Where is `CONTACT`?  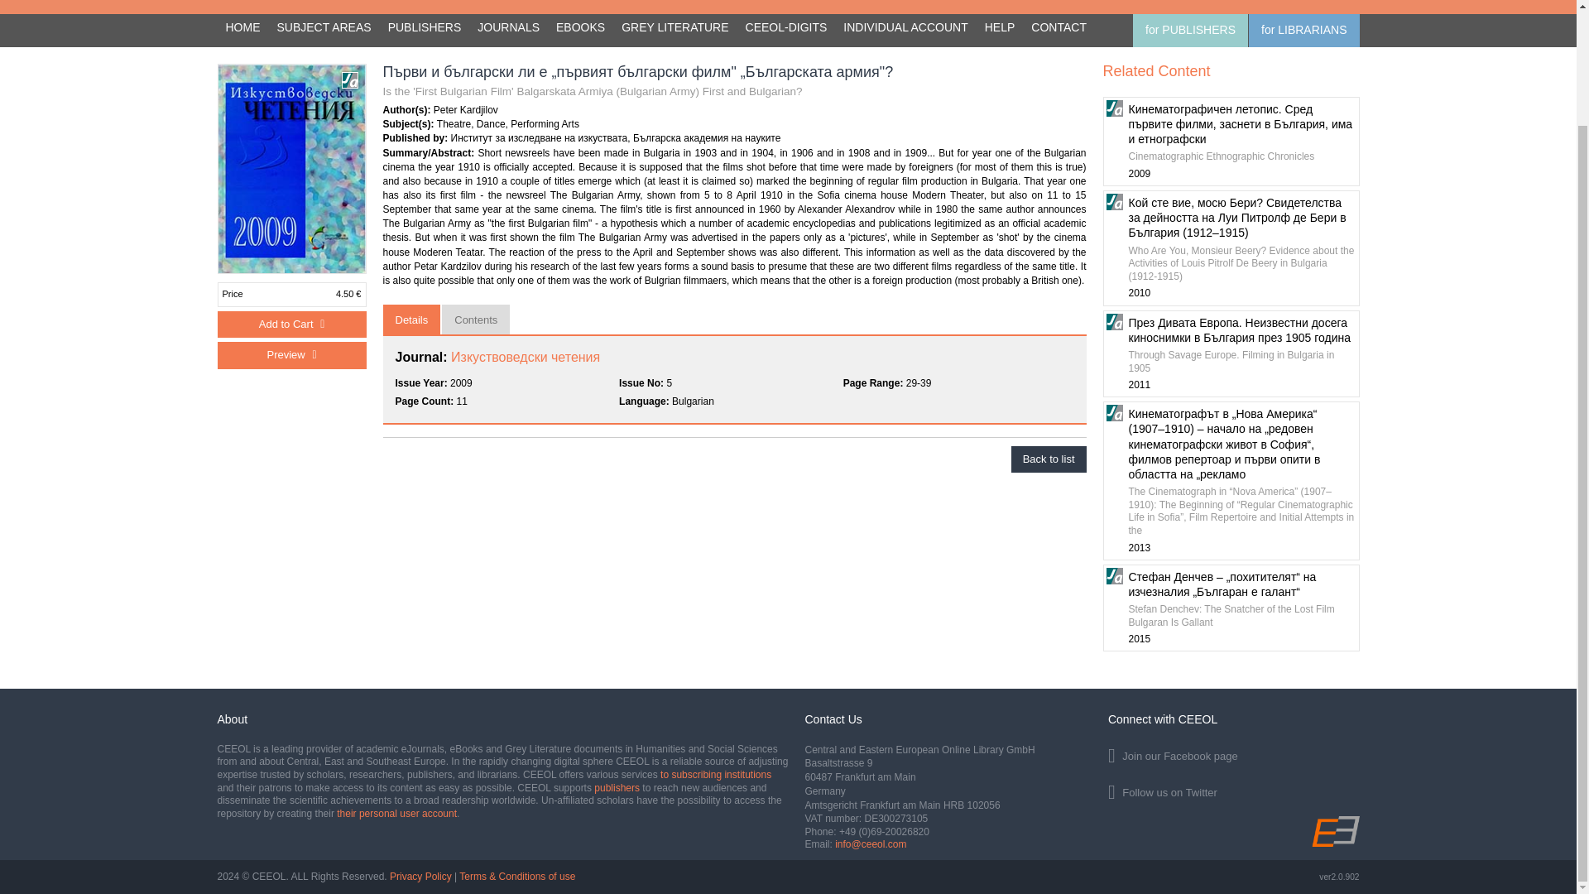
CONTACT is located at coordinates (1059, 28).